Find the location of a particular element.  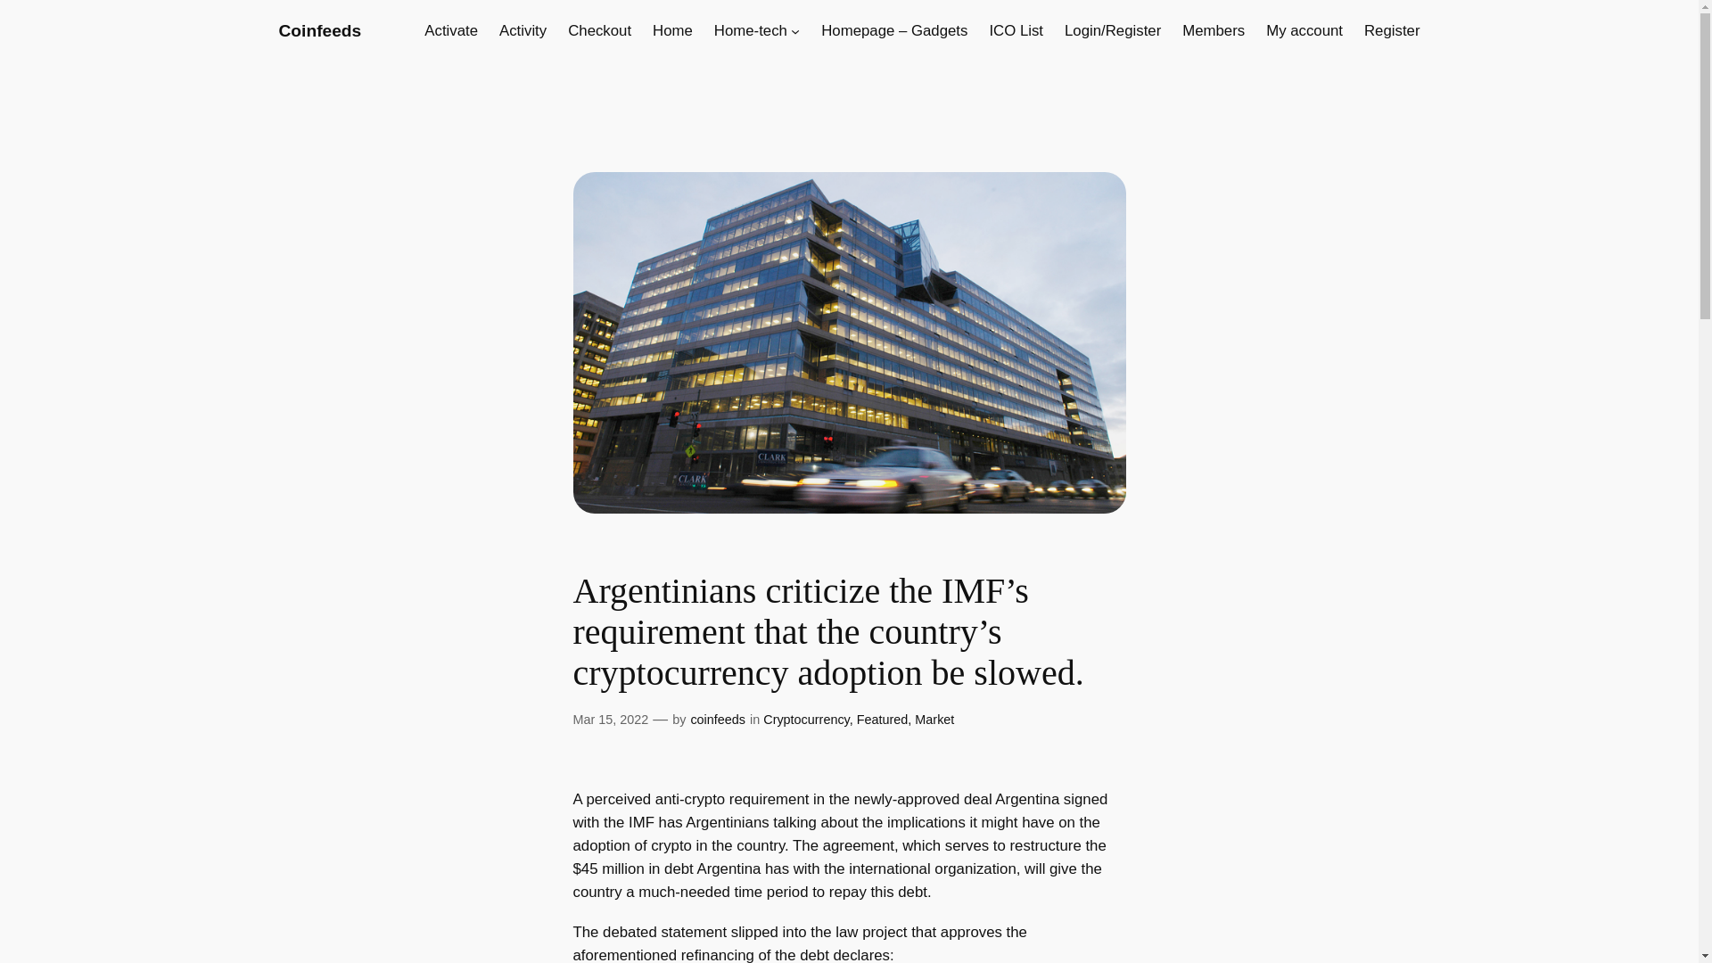

My account is located at coordinates (1304, 30).